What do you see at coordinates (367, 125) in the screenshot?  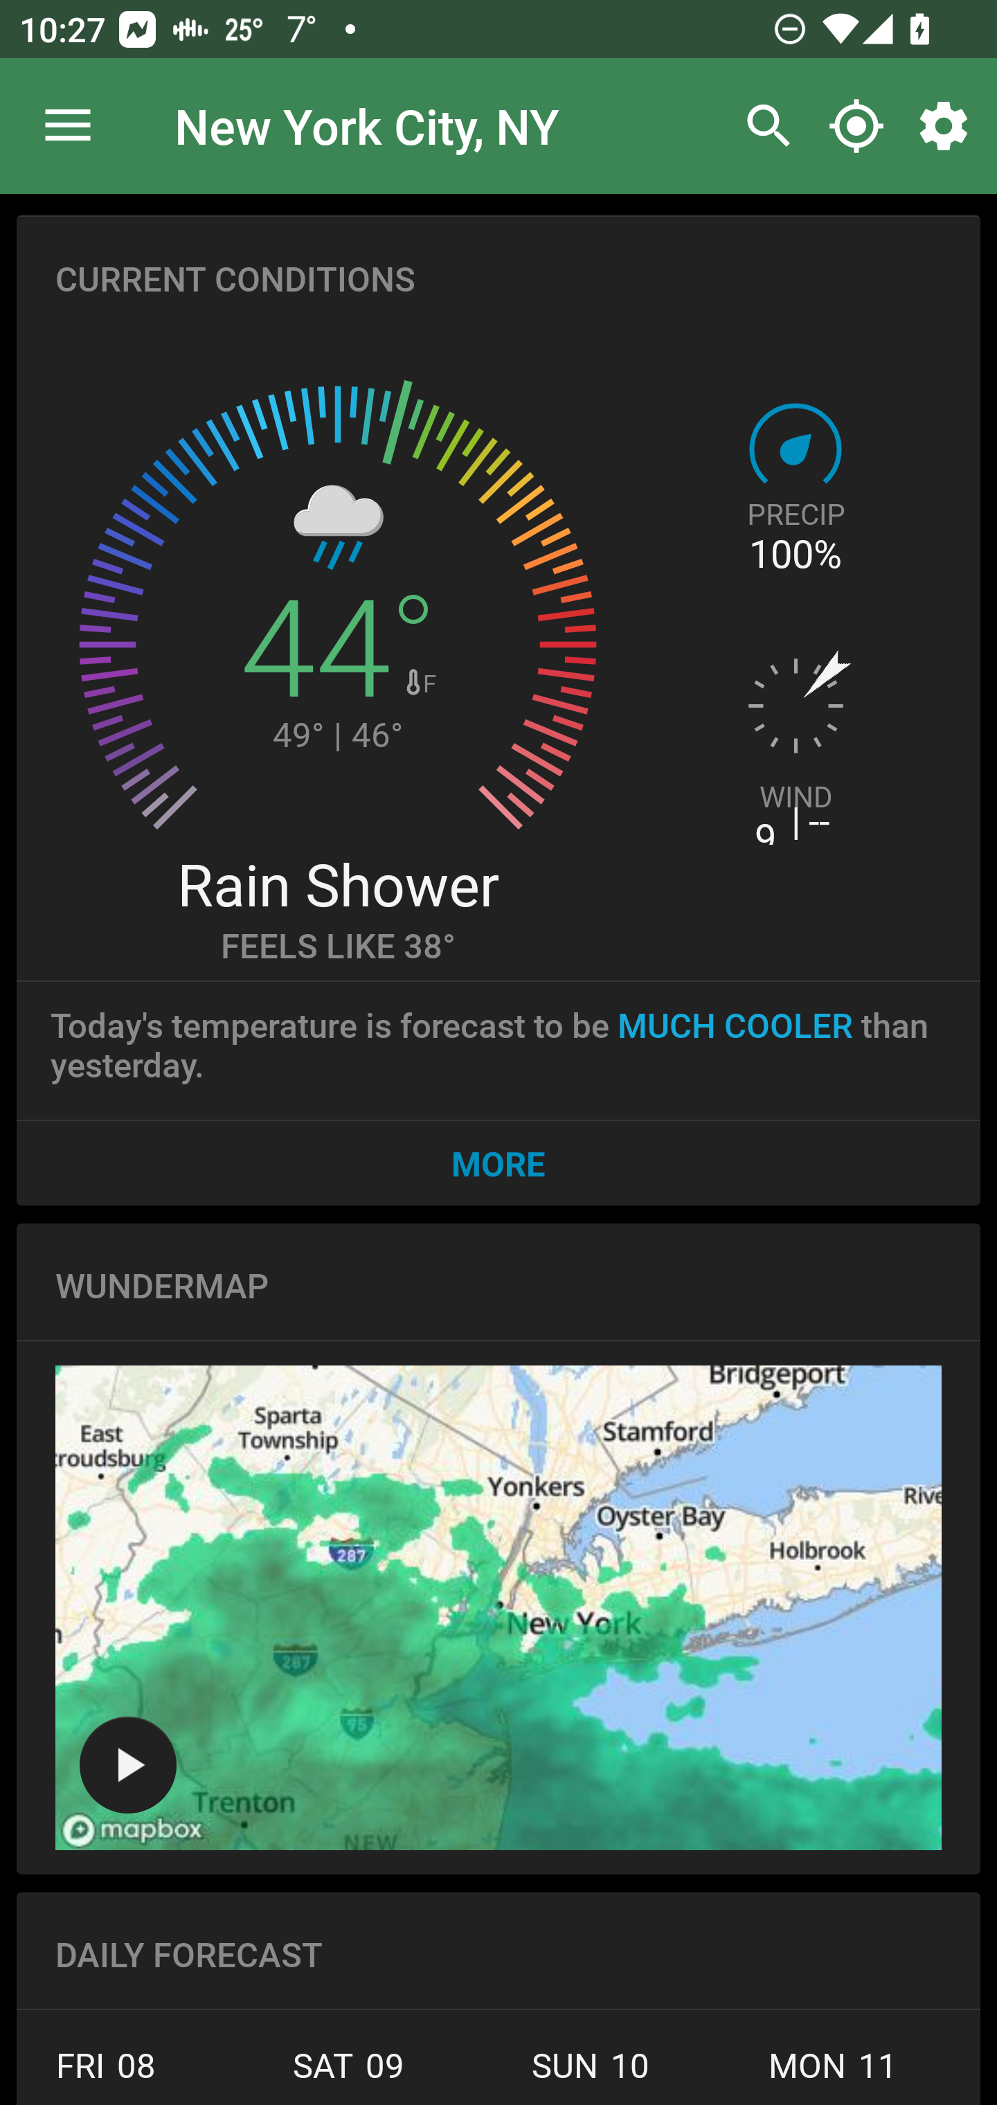 I see `New York City, NY` at bounding box center [367, 125].